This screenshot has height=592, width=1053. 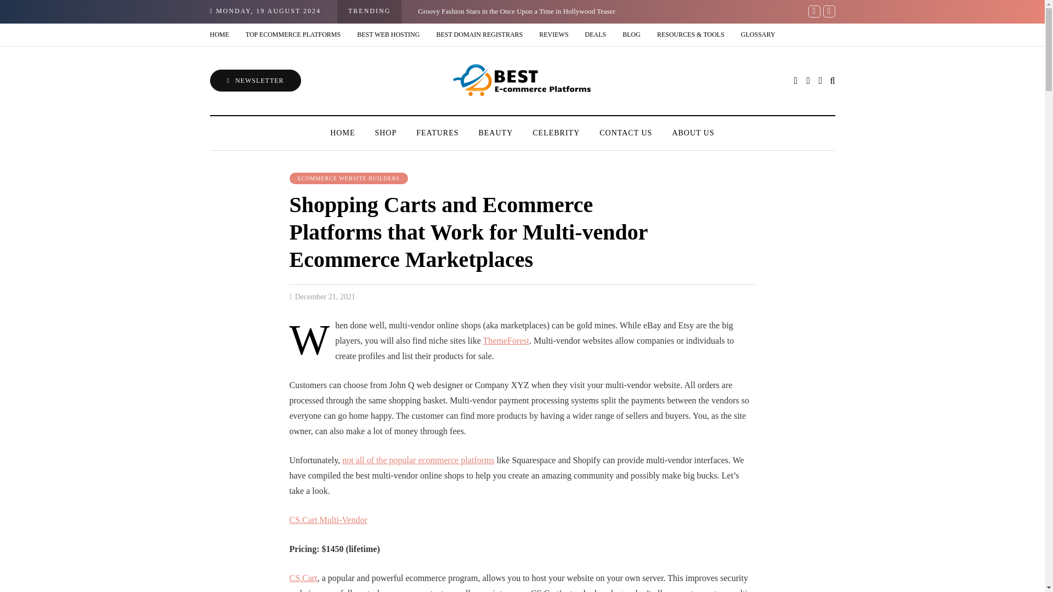 I want to click on BEST WEB HOSTING, so click(x=388, y=35).